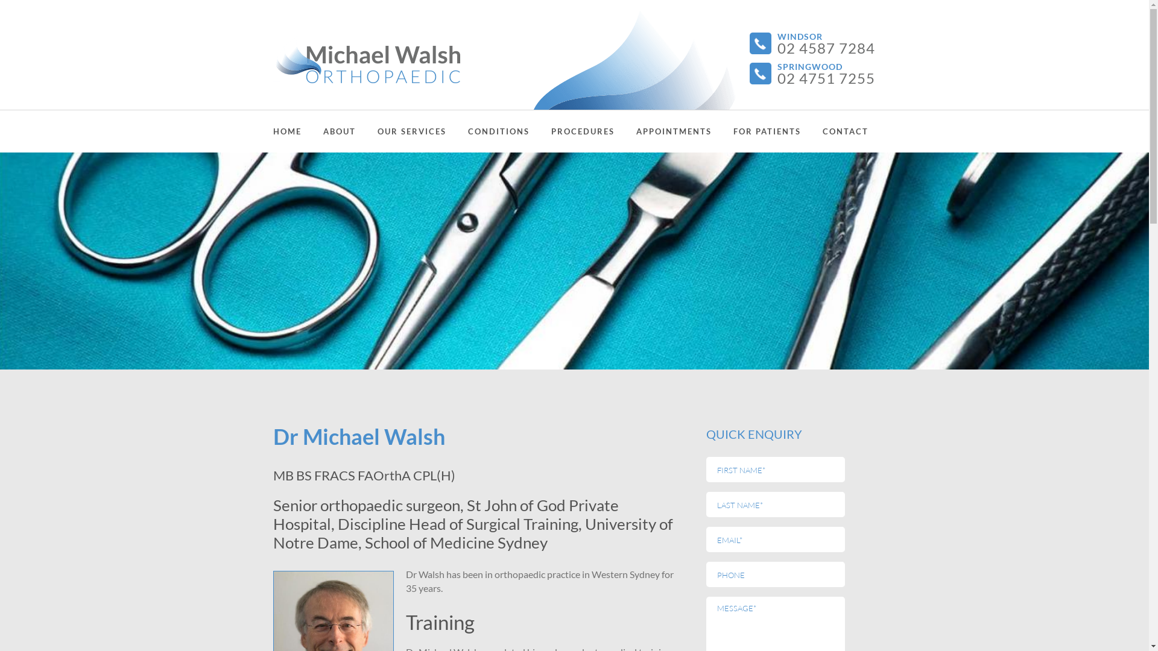  I want to click on FOOT, so click(539, 251).